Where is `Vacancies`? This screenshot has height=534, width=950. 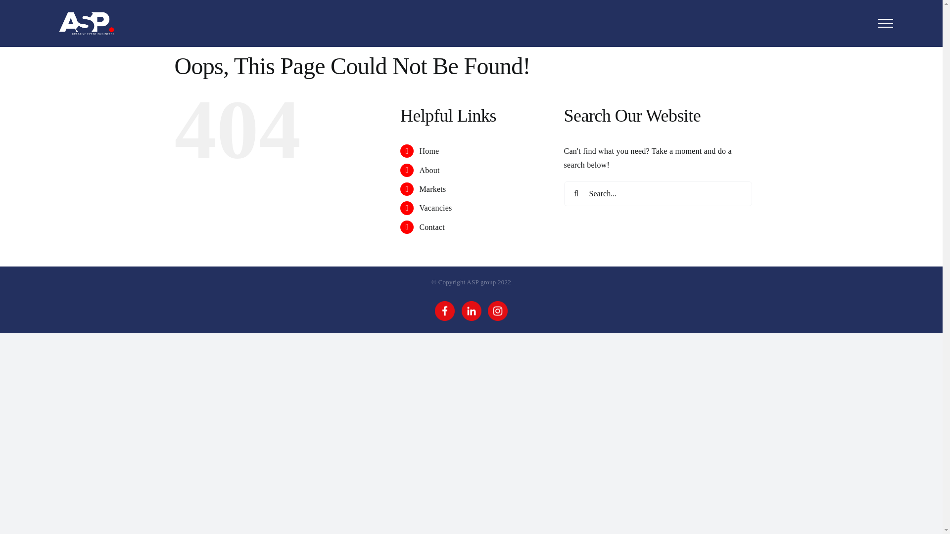
Vacancies is located at coordinates (435, 208).